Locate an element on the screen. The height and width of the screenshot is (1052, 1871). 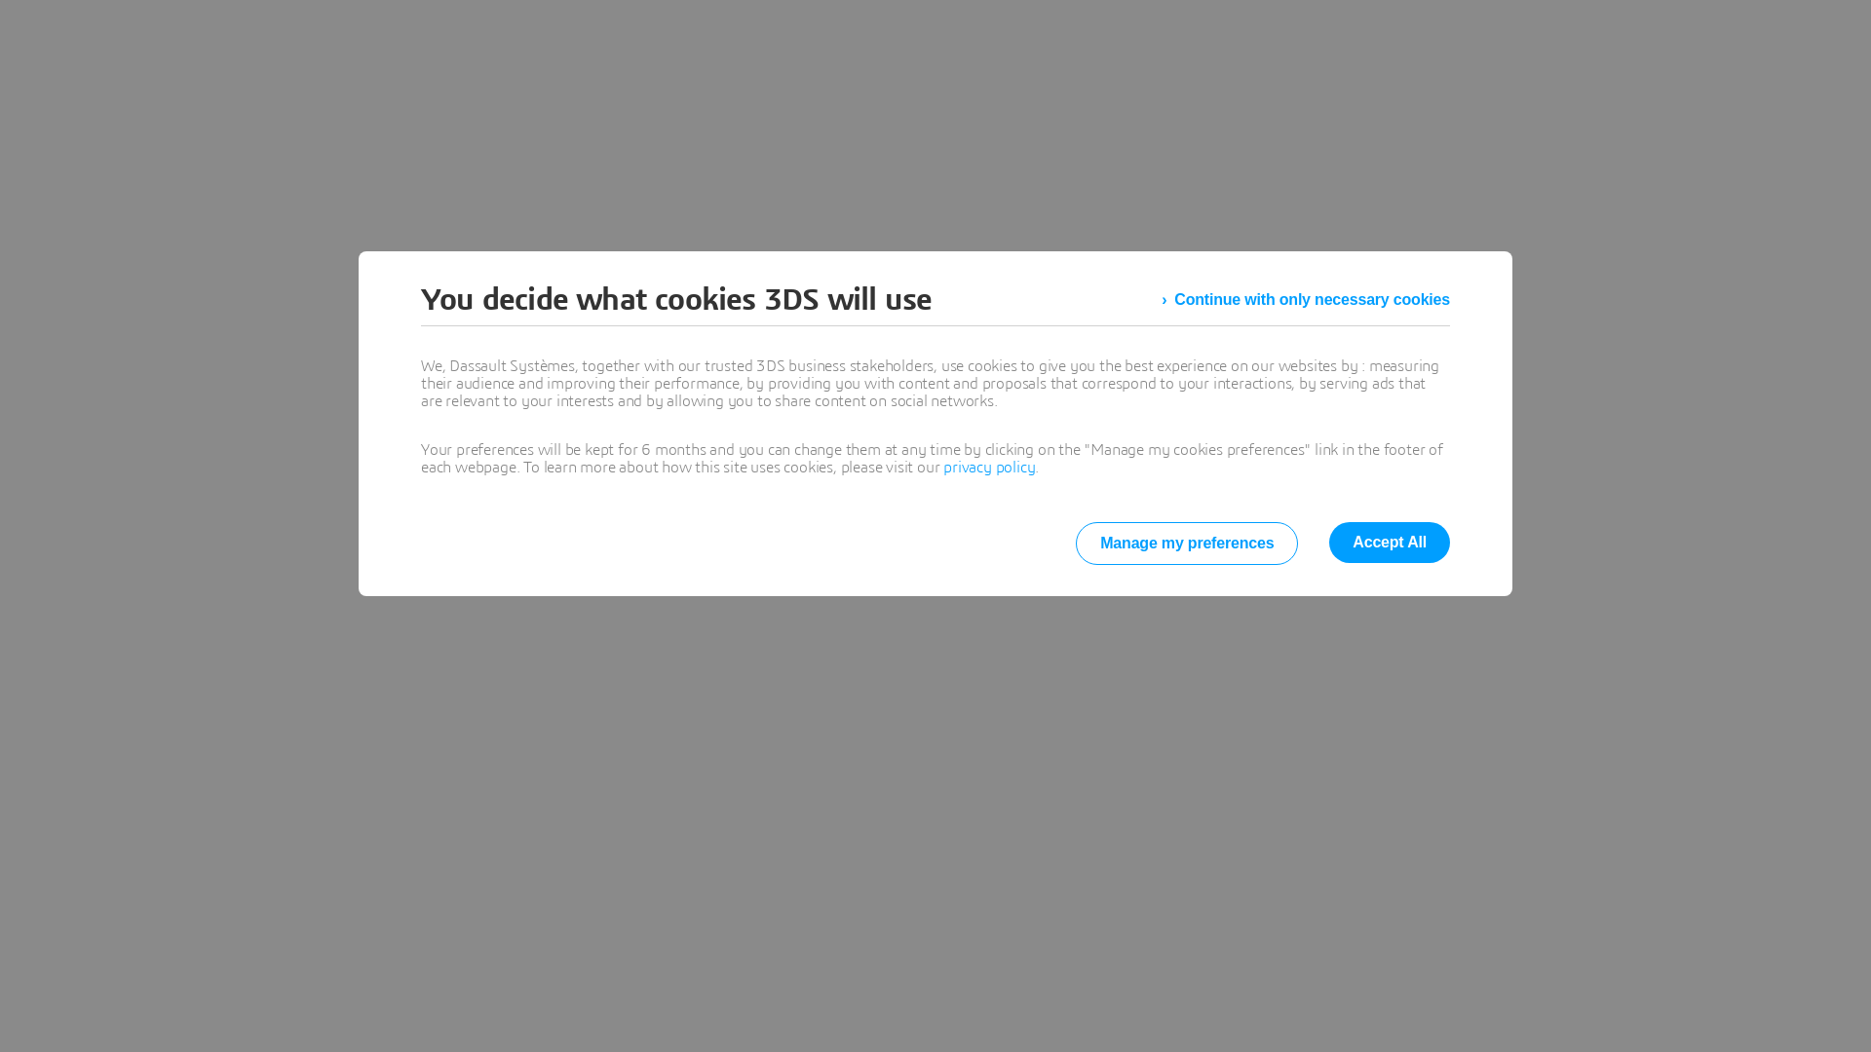
Accept All is located at coordinates (1390, 543).